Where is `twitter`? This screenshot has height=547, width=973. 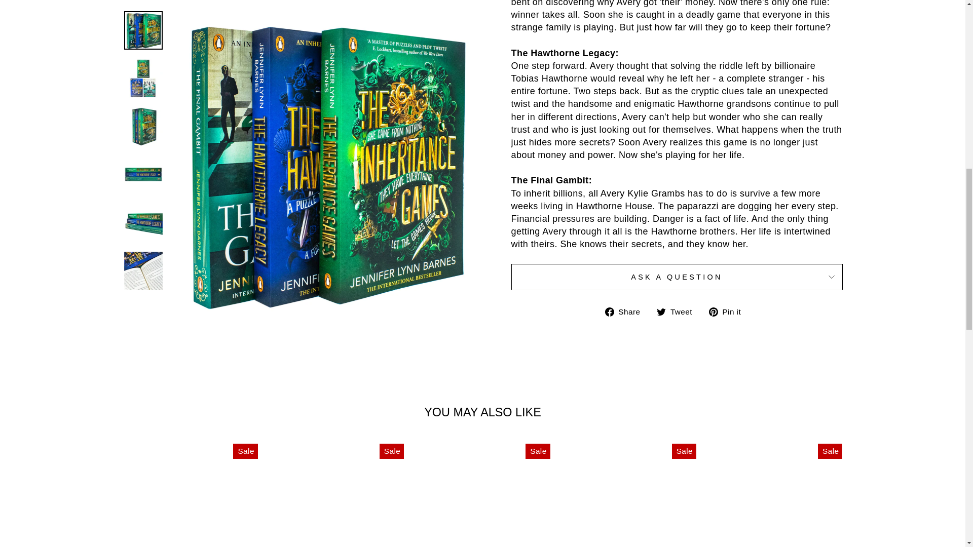 twitter is located at coordinates (661, 312).